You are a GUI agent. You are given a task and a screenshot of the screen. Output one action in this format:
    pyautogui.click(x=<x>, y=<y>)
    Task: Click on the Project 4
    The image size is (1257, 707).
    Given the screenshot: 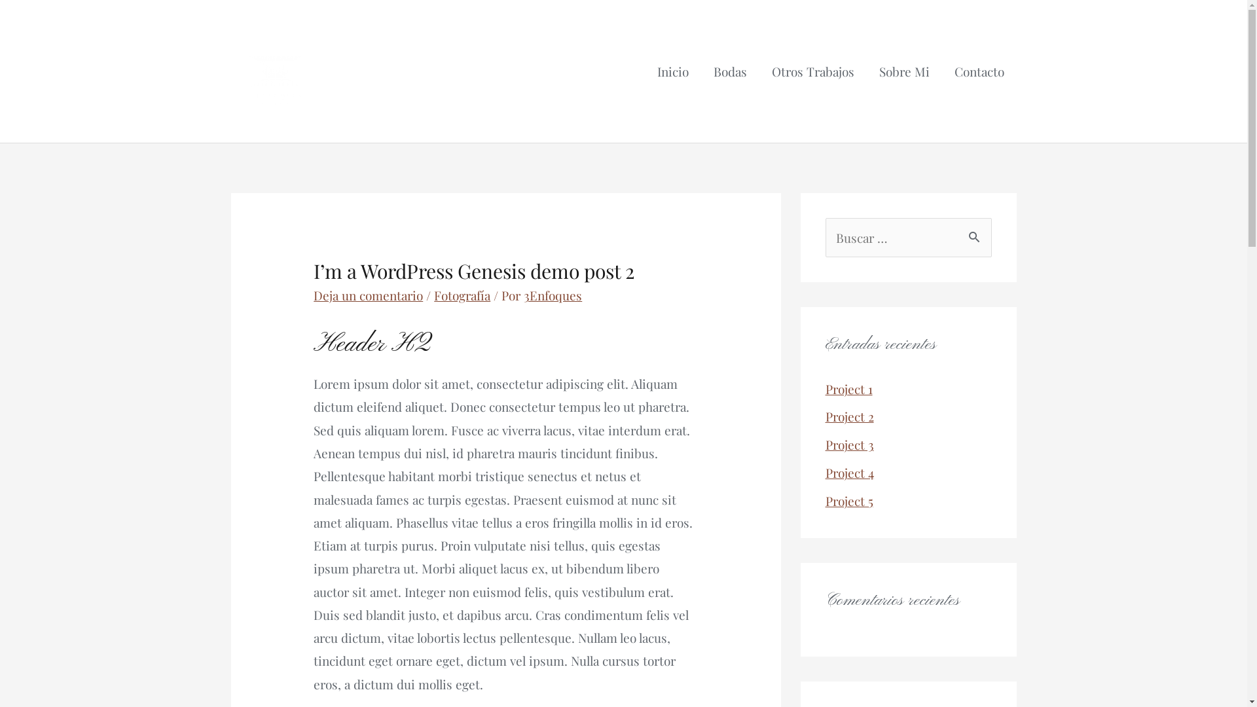 What is the action you would take?
    pyautogui.click(x=849, y=473)
    